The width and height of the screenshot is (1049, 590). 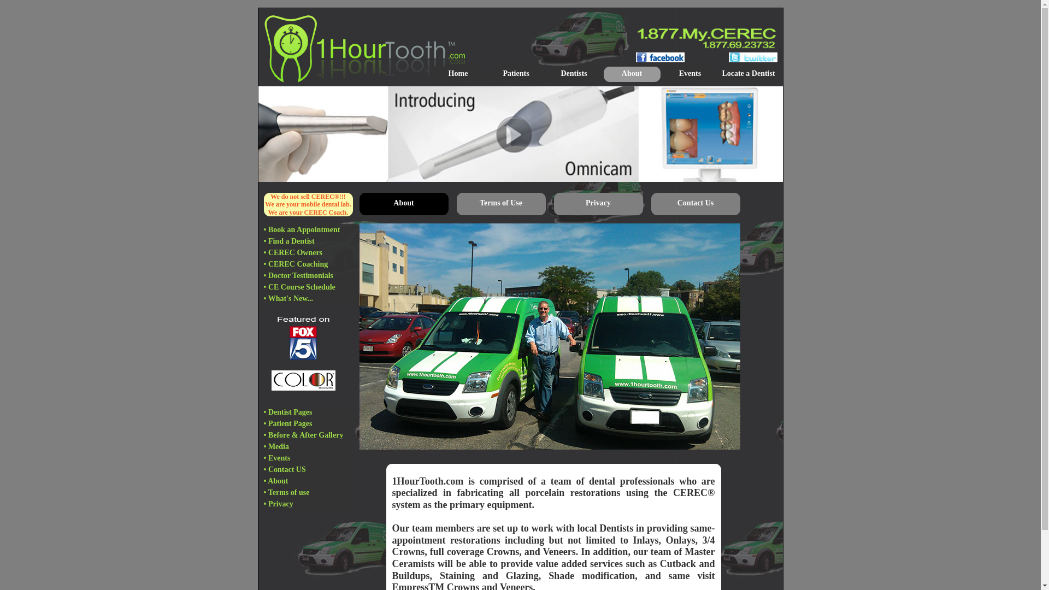 I want to click on Terms of Use, so click(x=501, y=204).